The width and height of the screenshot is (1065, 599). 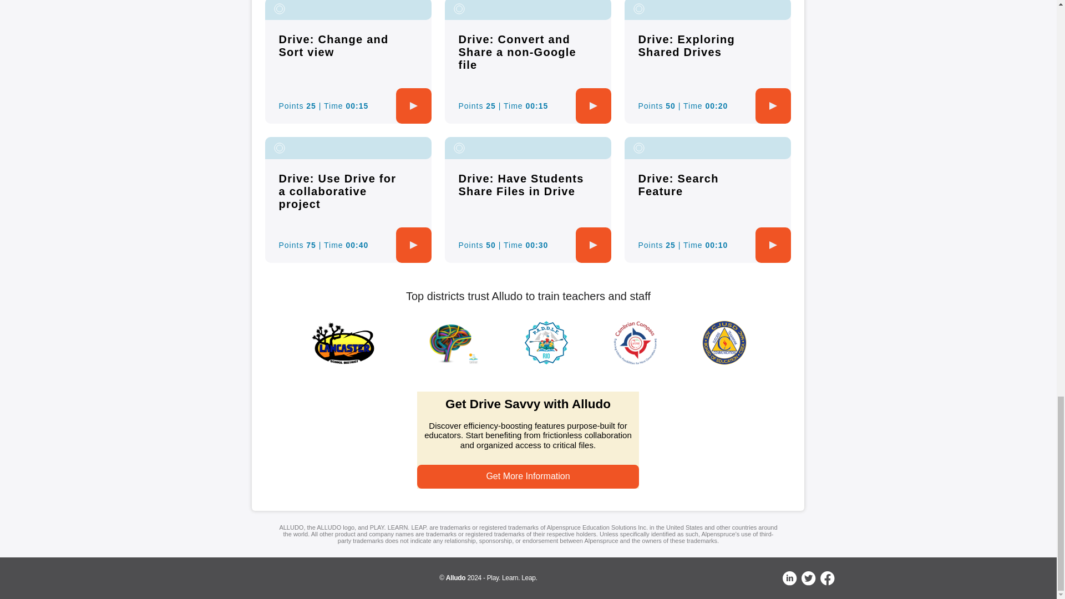 I want to click on Embedded CTA, so click(x=528, y=440).